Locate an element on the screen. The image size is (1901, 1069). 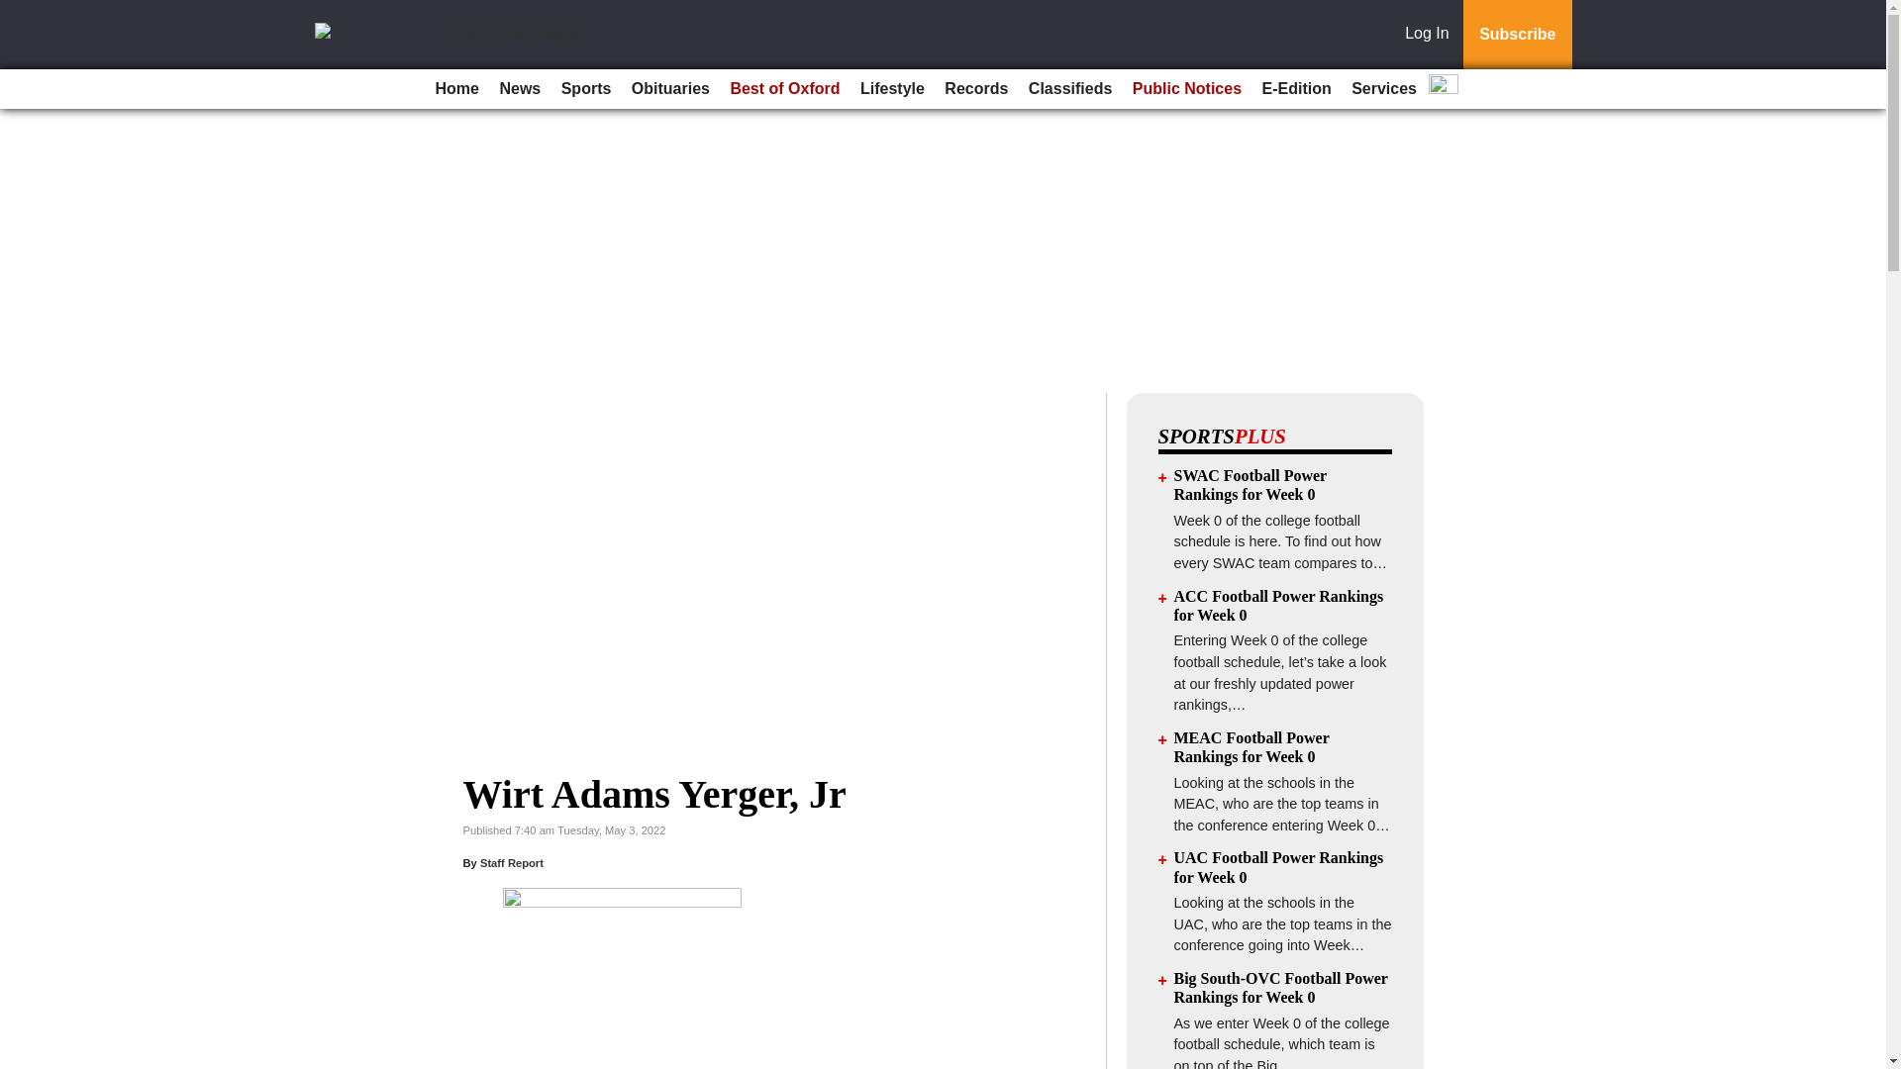
Records is located at coordinates (976, 89).